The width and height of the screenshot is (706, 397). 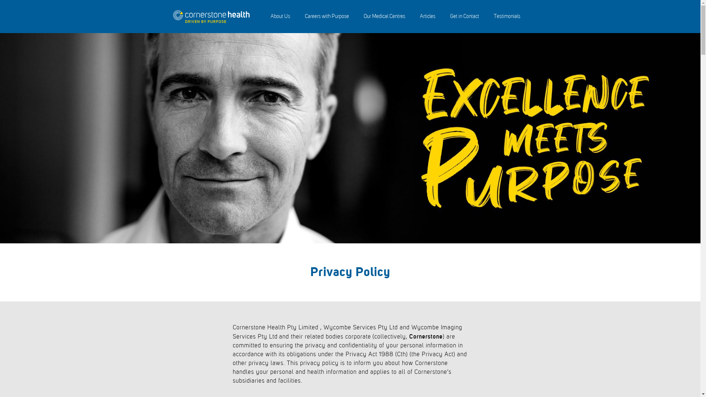 I want to click on Our Medical Centres, so click(x=384, y=17).